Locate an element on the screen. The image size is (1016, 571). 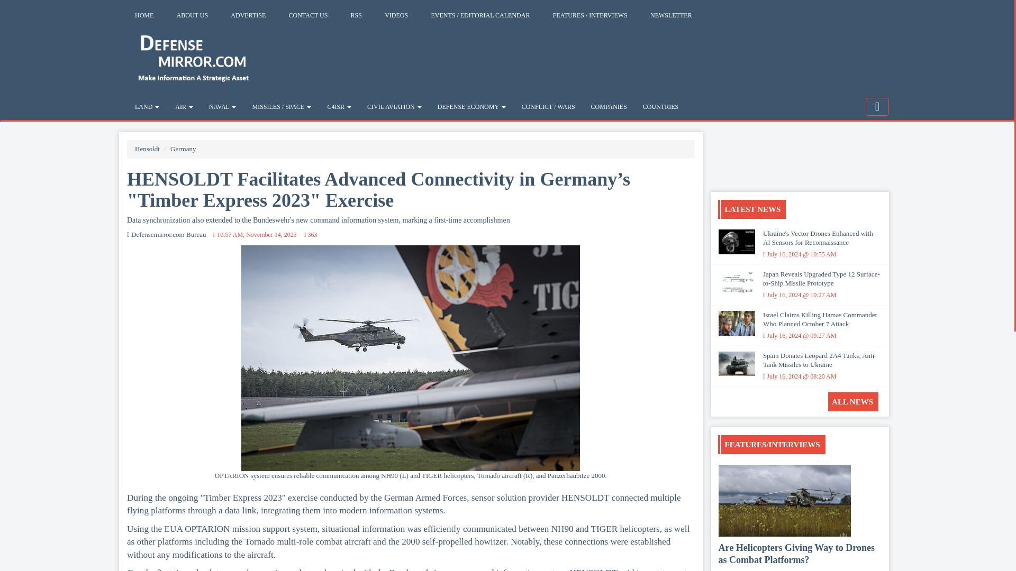
DefenceMirror is located at coordinates (193, 56).